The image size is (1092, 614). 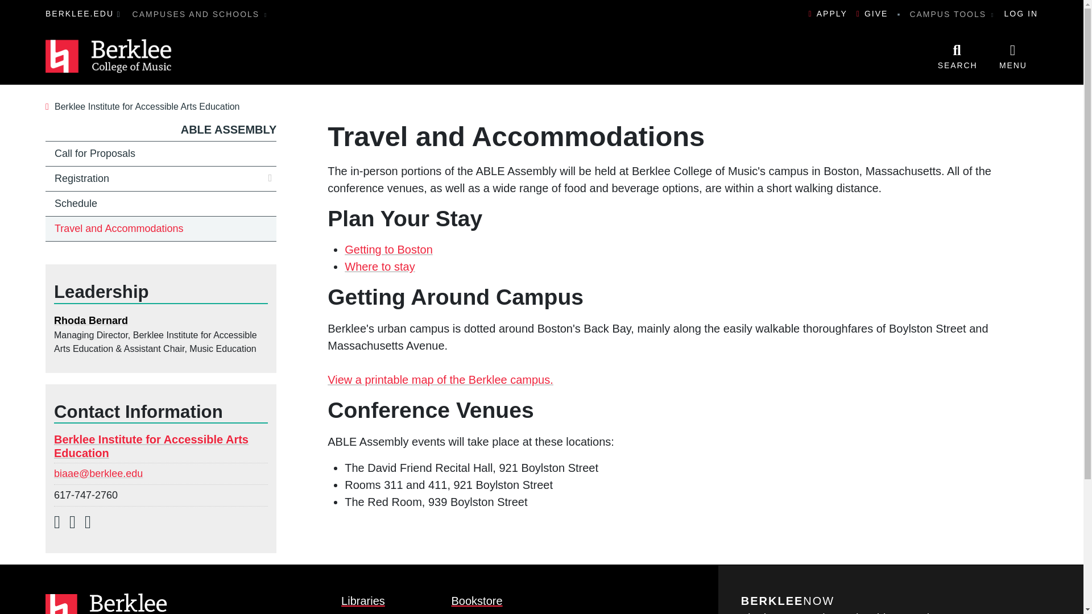 I want to click on LOG IN, so click(x=1021, y=14).